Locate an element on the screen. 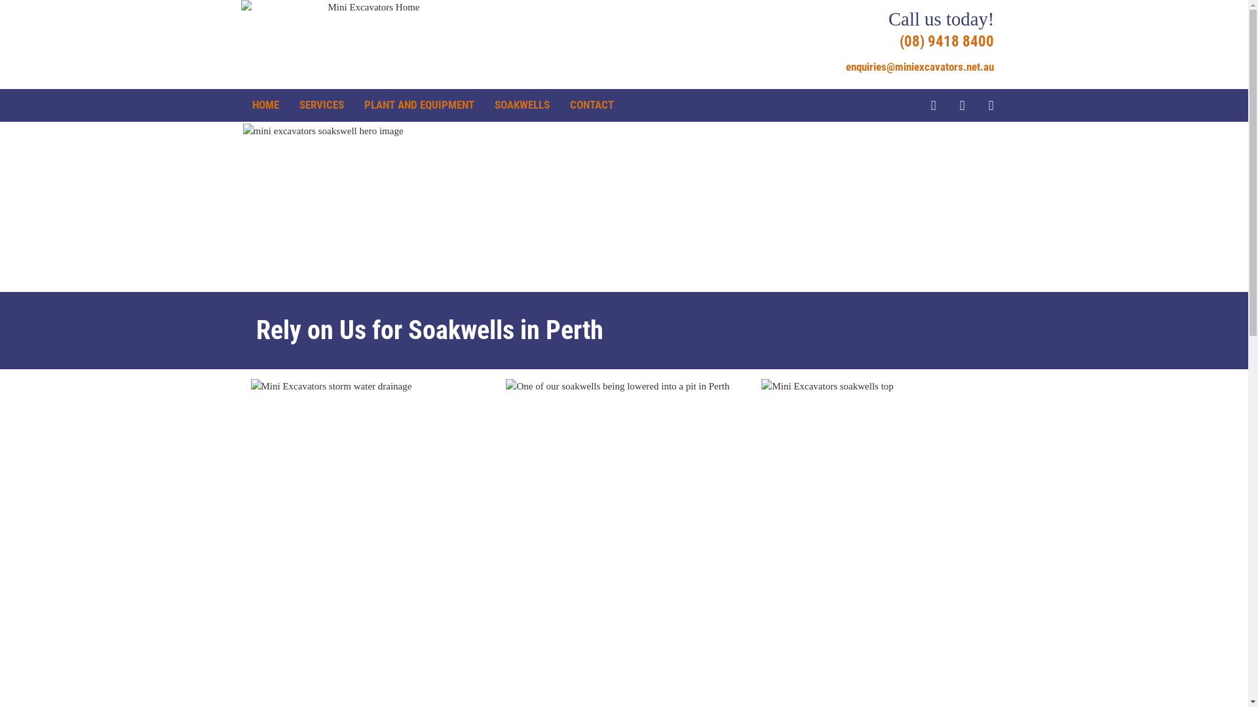 Image resolution: width=1258 pixels, height=707 pixels. Mini Excavators soakwells top is located at coordinates (879, 536).